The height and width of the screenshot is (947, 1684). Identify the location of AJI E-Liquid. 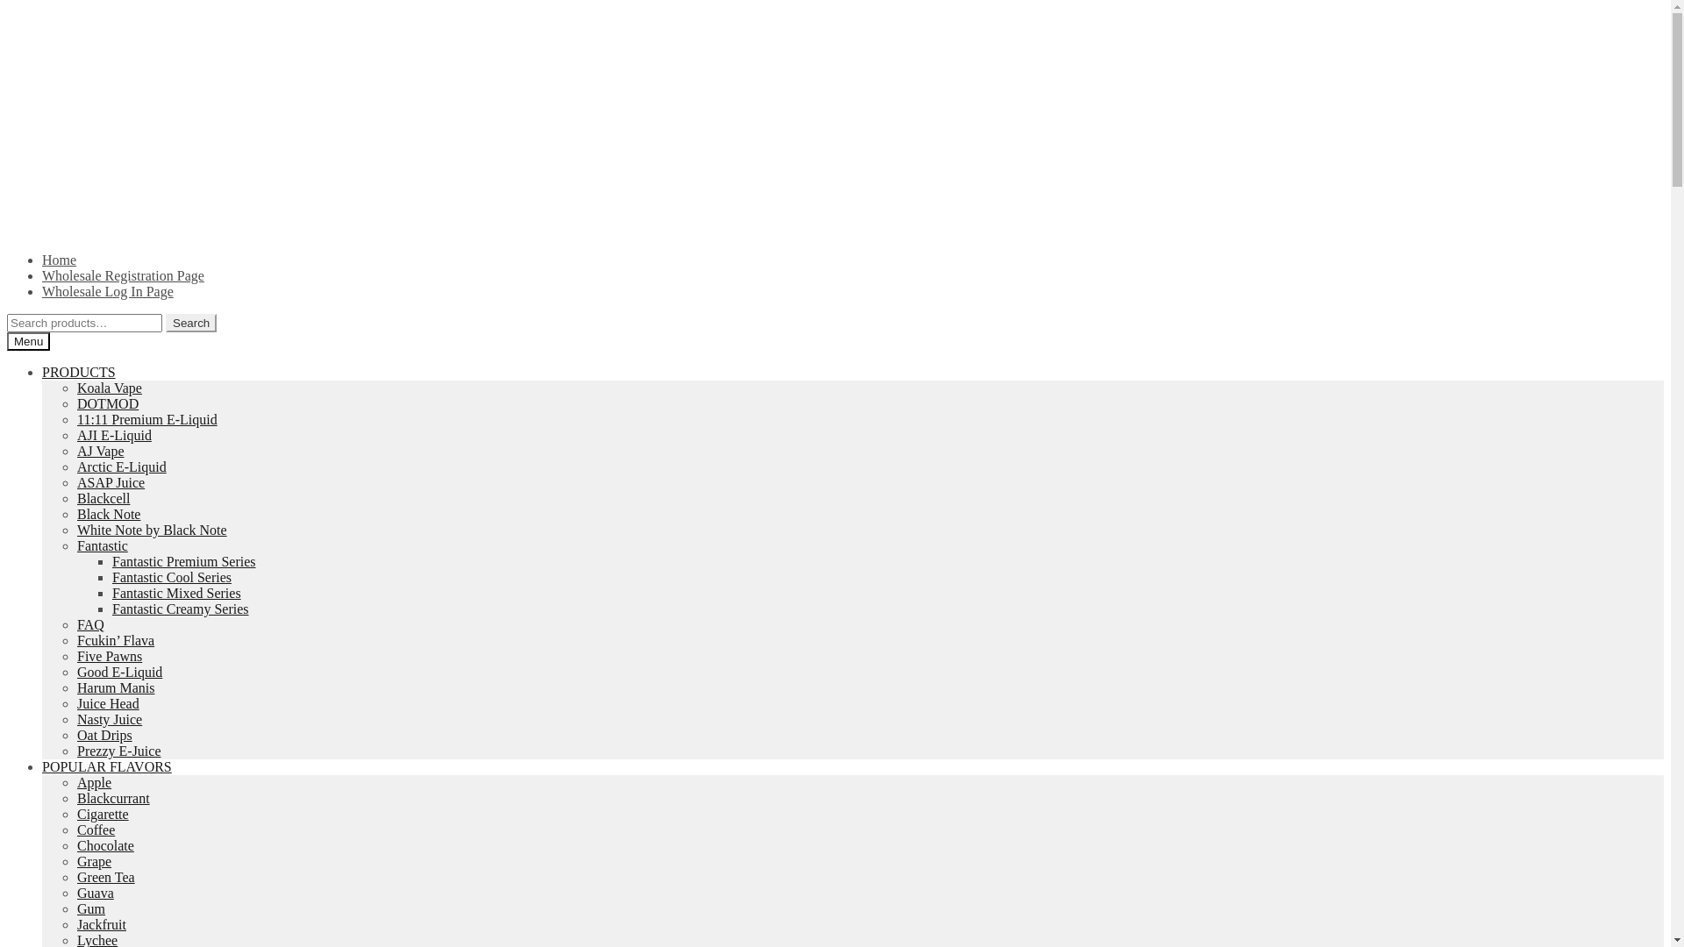
(114, 435).